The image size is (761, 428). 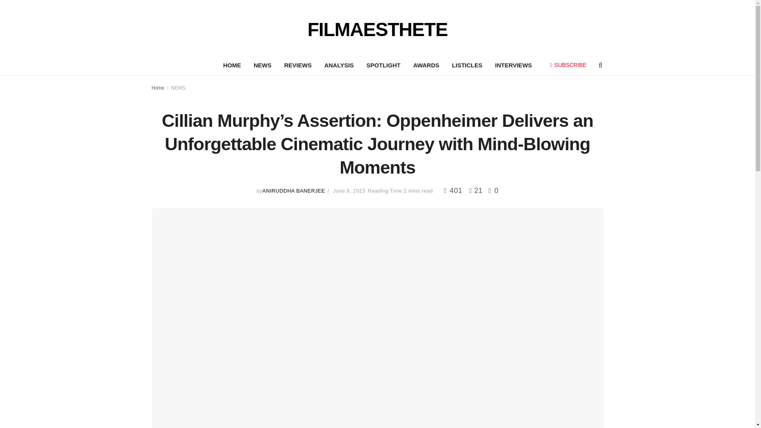 What do you see at coordinates (568, 65) in the screenshot?
I see `SUBSCRIBE` at bounding box center [568, 65].